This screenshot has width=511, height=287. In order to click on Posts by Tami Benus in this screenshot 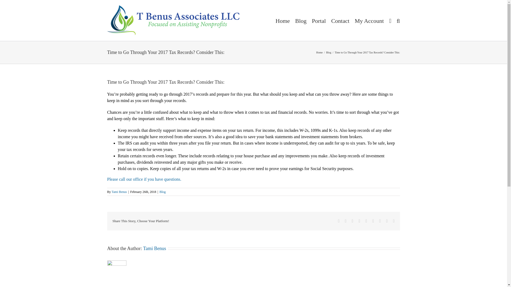, I will do `click(119, 192)`.